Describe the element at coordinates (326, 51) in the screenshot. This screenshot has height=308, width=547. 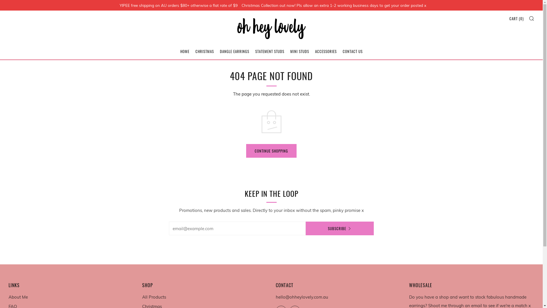
I see `ACCESSORIES` at that location.